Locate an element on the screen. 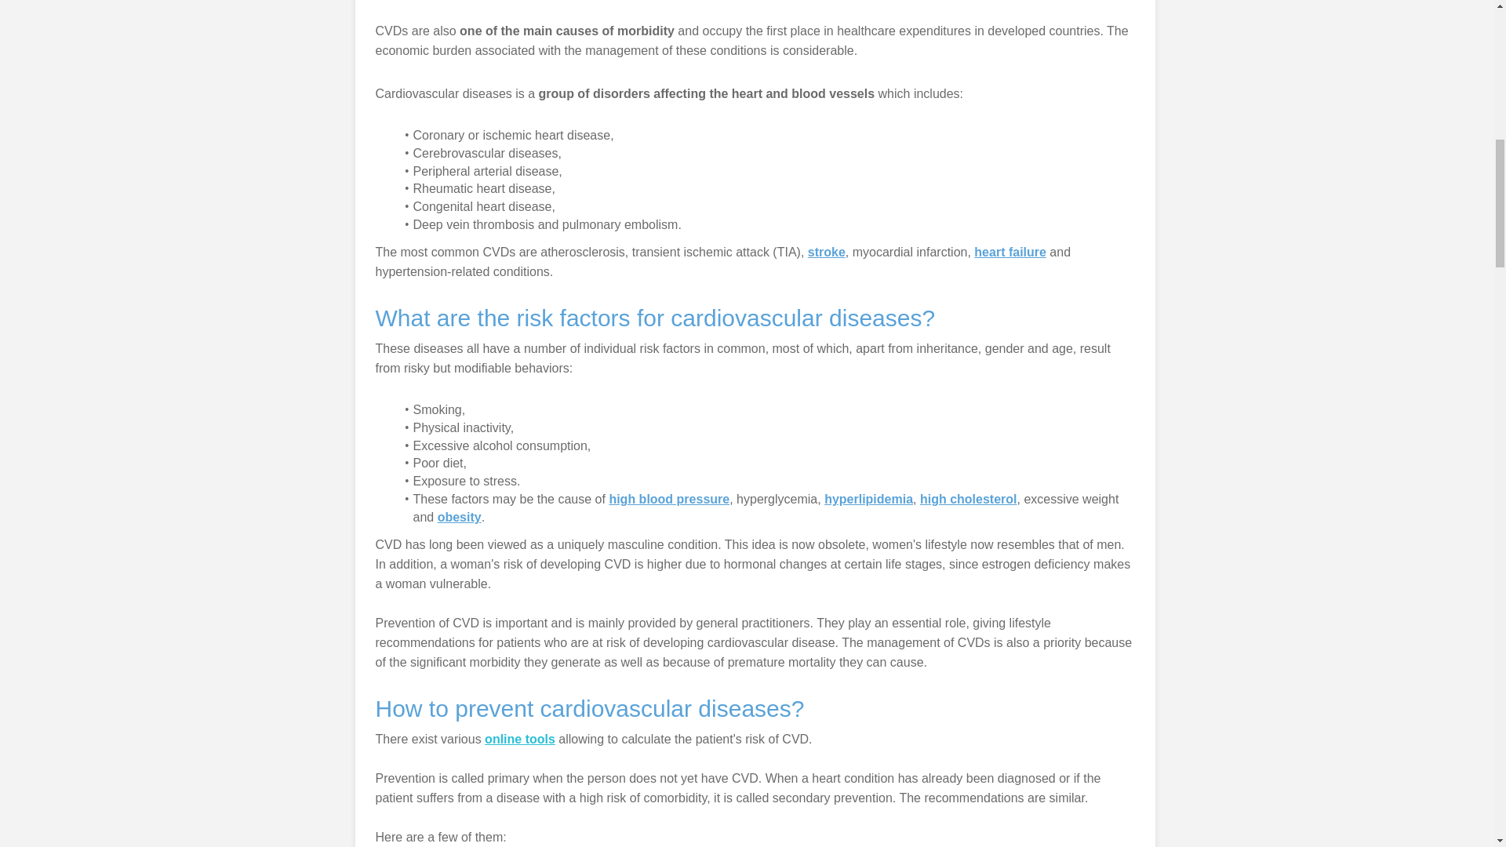  heart failure is located at coordinates (1010, 253).